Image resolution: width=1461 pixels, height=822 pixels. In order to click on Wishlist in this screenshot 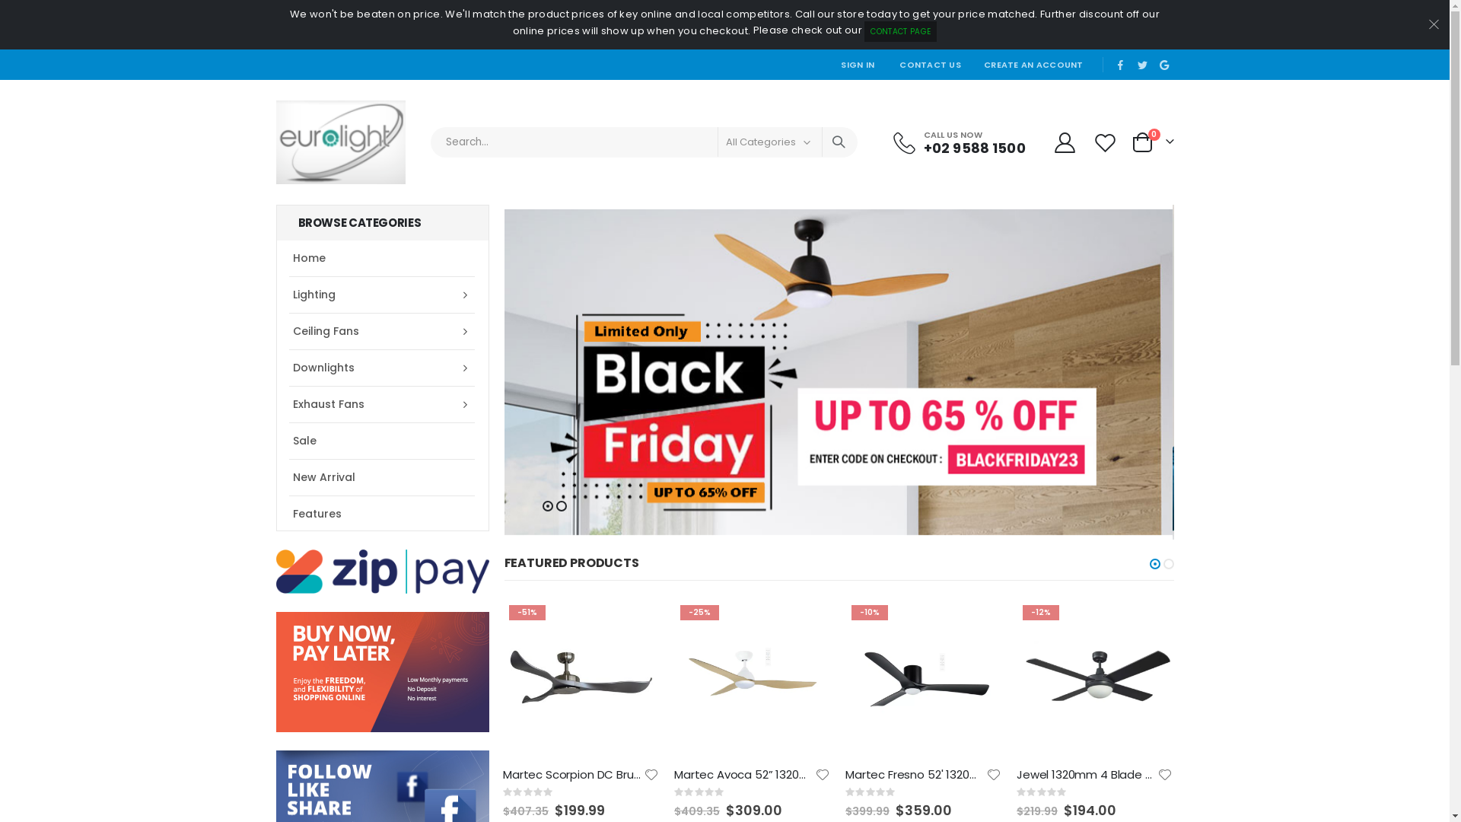, I will do `click(1106, 143)`.